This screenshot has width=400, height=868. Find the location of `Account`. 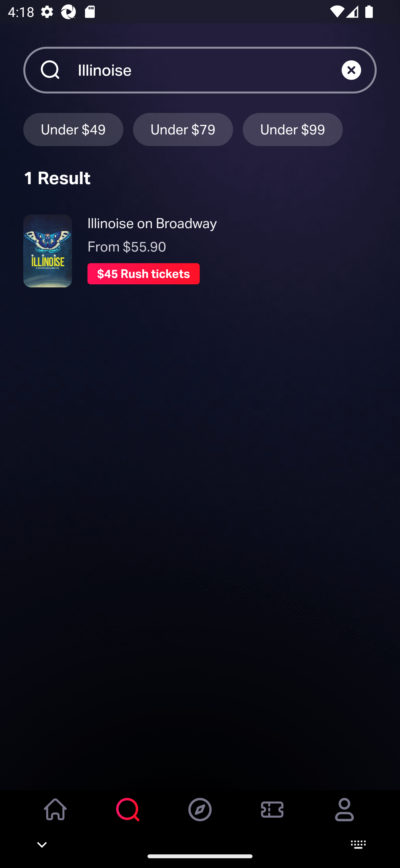

Account is located at coordinates (344, 817).